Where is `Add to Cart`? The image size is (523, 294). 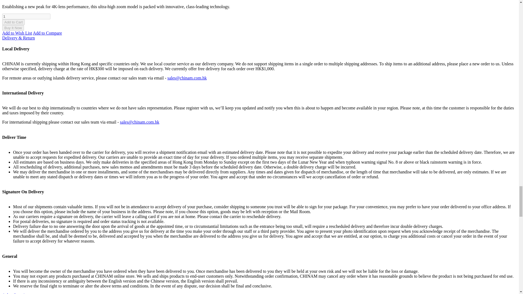
Add to Cart is located at coordinates (13, 22).